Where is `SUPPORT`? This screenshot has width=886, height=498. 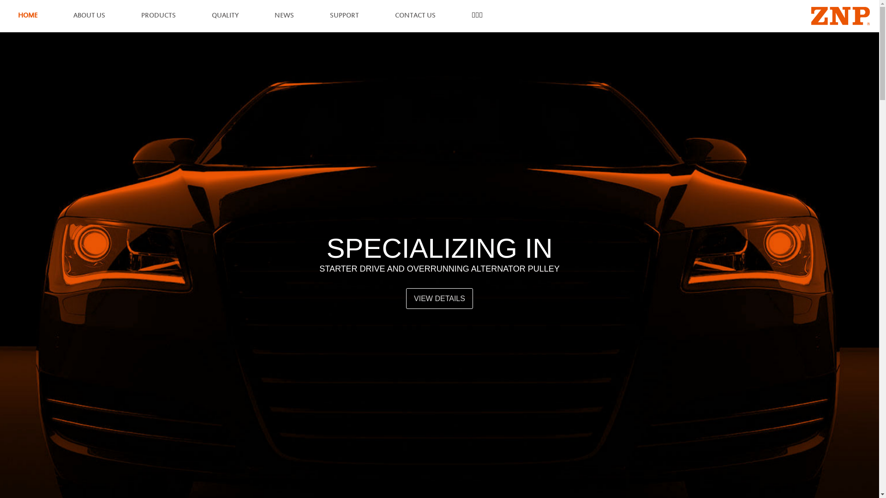 SUPPORT is located at coordinates (344, 16).